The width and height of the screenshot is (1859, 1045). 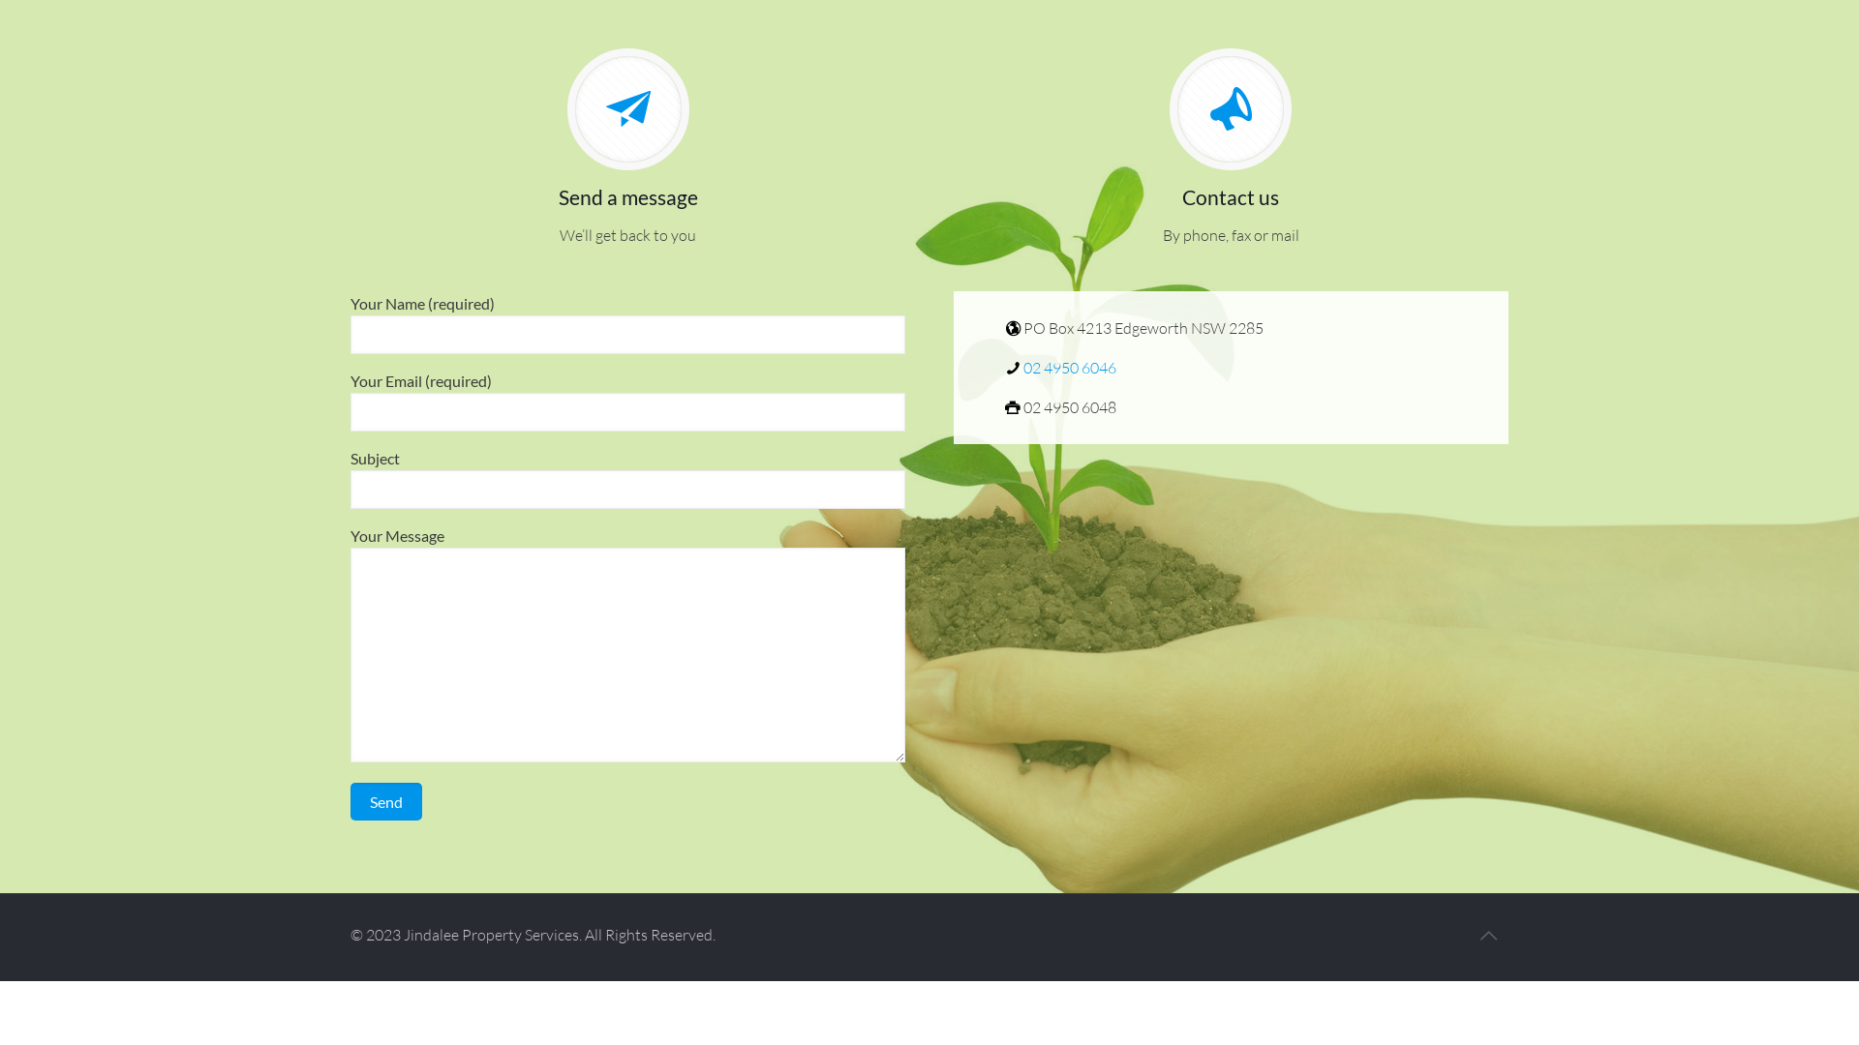 I want to click on Send, so click(x=386, y=801).